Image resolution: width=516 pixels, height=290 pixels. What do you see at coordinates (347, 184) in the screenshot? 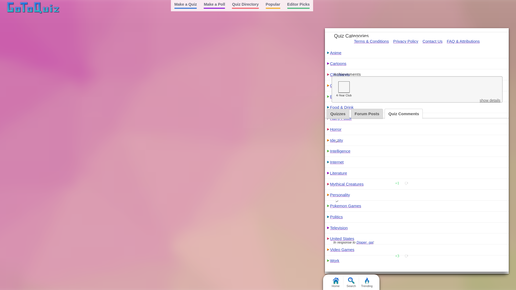
I see `Mythical Creatures` at bounding box center [347, 184].